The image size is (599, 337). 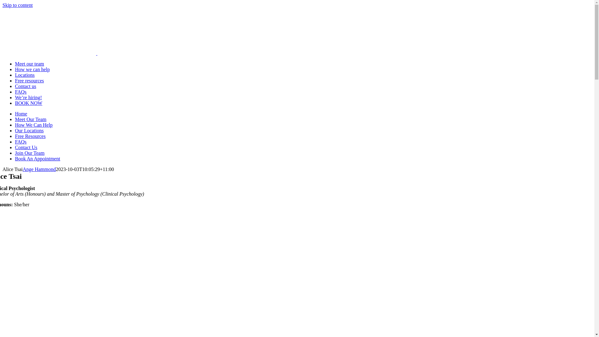 What do you see at coordinates (29, 64) in the screenshot?
I see `Meet our team` at bounding box center [29, 64].